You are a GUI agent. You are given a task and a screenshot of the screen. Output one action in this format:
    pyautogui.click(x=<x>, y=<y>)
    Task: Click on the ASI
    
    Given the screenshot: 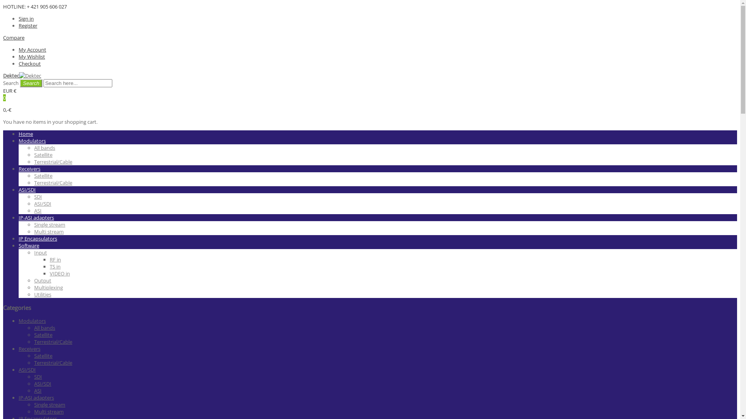 What is the action you would take?
    pyautogui.click(x=38, y=391)
    